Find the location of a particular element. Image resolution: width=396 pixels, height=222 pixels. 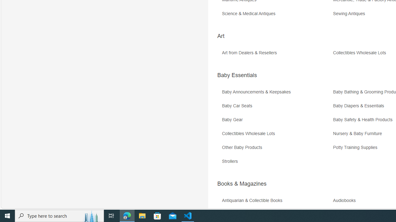

Science & Medical Antiques is located at coordinates (277, 16).